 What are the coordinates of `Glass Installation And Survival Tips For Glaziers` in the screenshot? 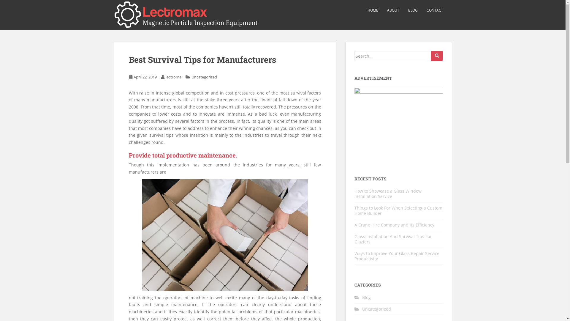 It's located at (393, 239).